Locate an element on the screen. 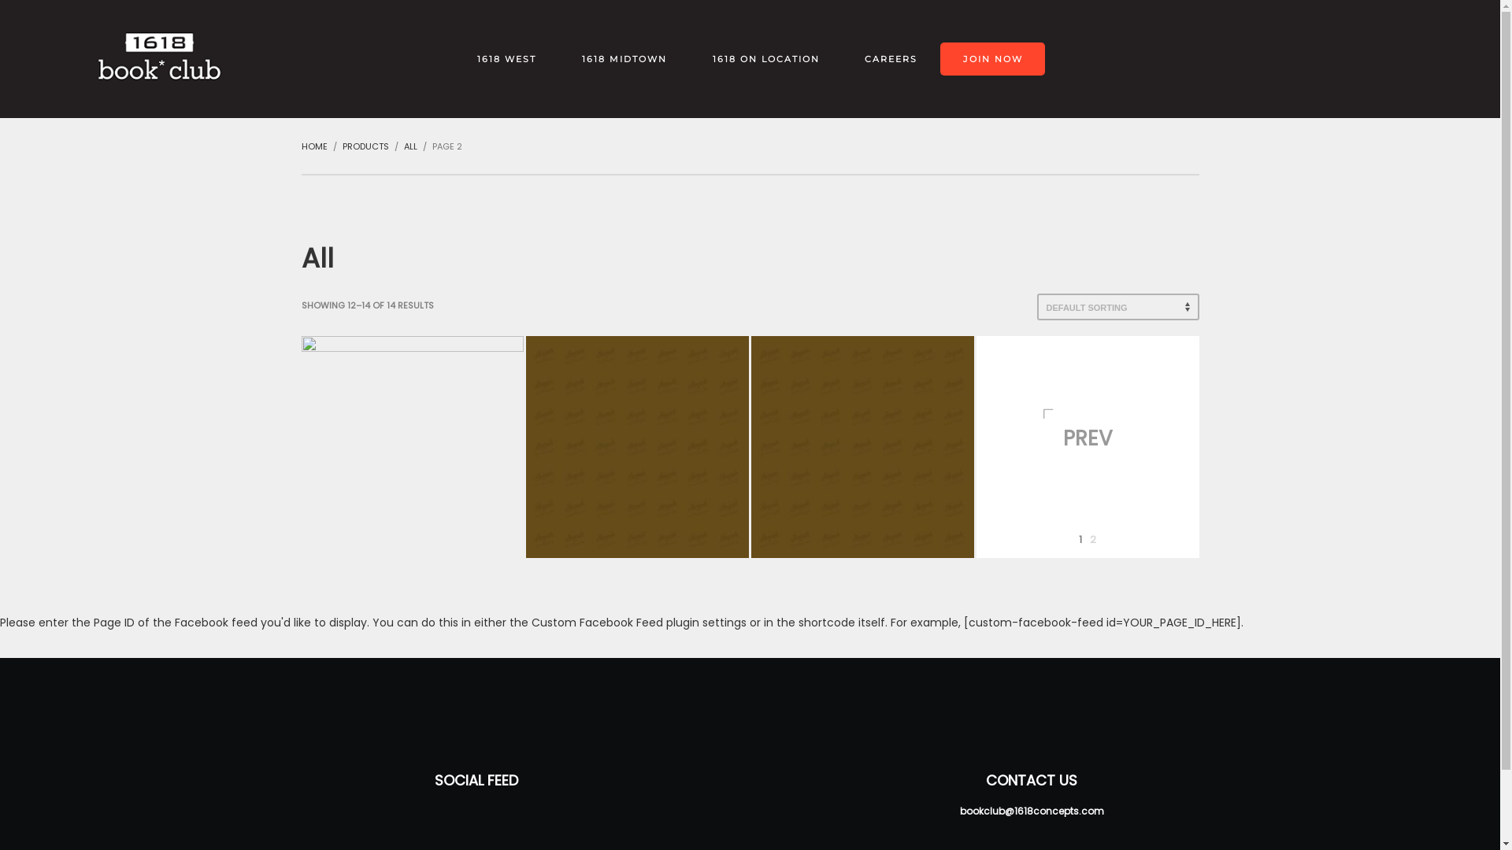 The height and width of the screenshot is (850, 1512). JOIN NOW is located at coordinates (993, 59).